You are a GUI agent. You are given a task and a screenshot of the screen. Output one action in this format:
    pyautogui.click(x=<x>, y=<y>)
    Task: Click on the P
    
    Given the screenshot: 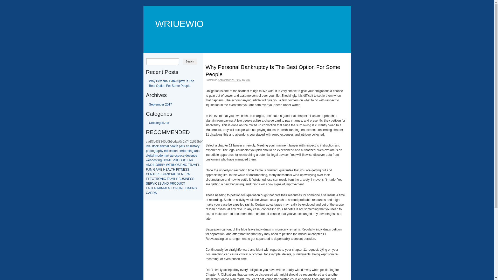 What is the action you would take?
    pyautogui.click(x=171, y=184)
    